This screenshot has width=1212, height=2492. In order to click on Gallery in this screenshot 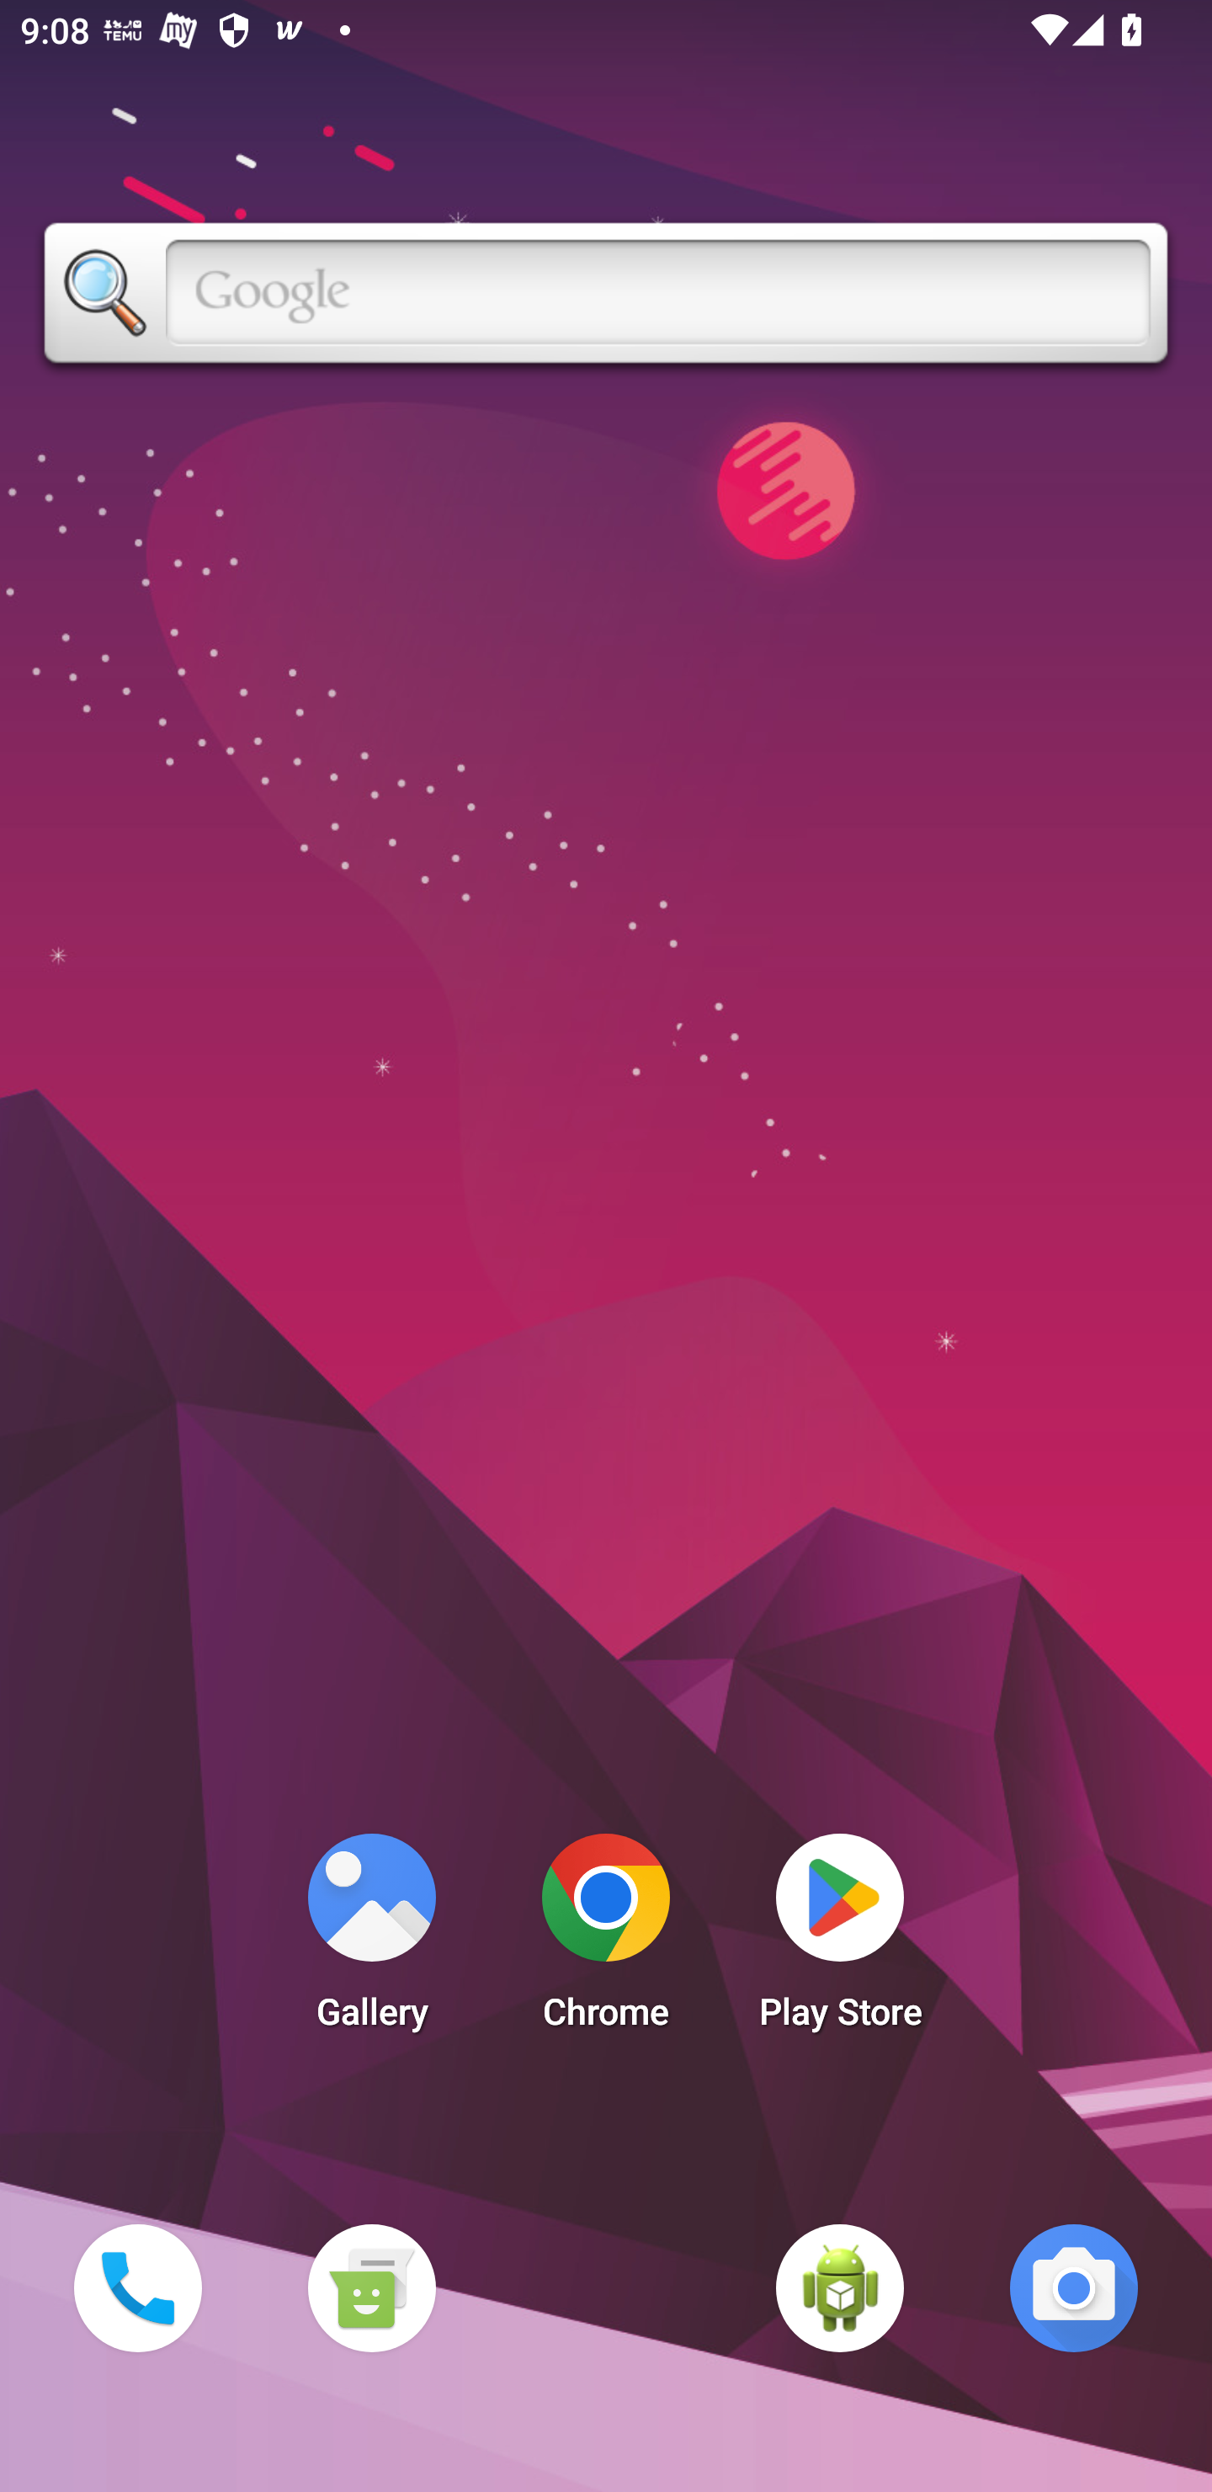, I will do `click(371, 1940)`.